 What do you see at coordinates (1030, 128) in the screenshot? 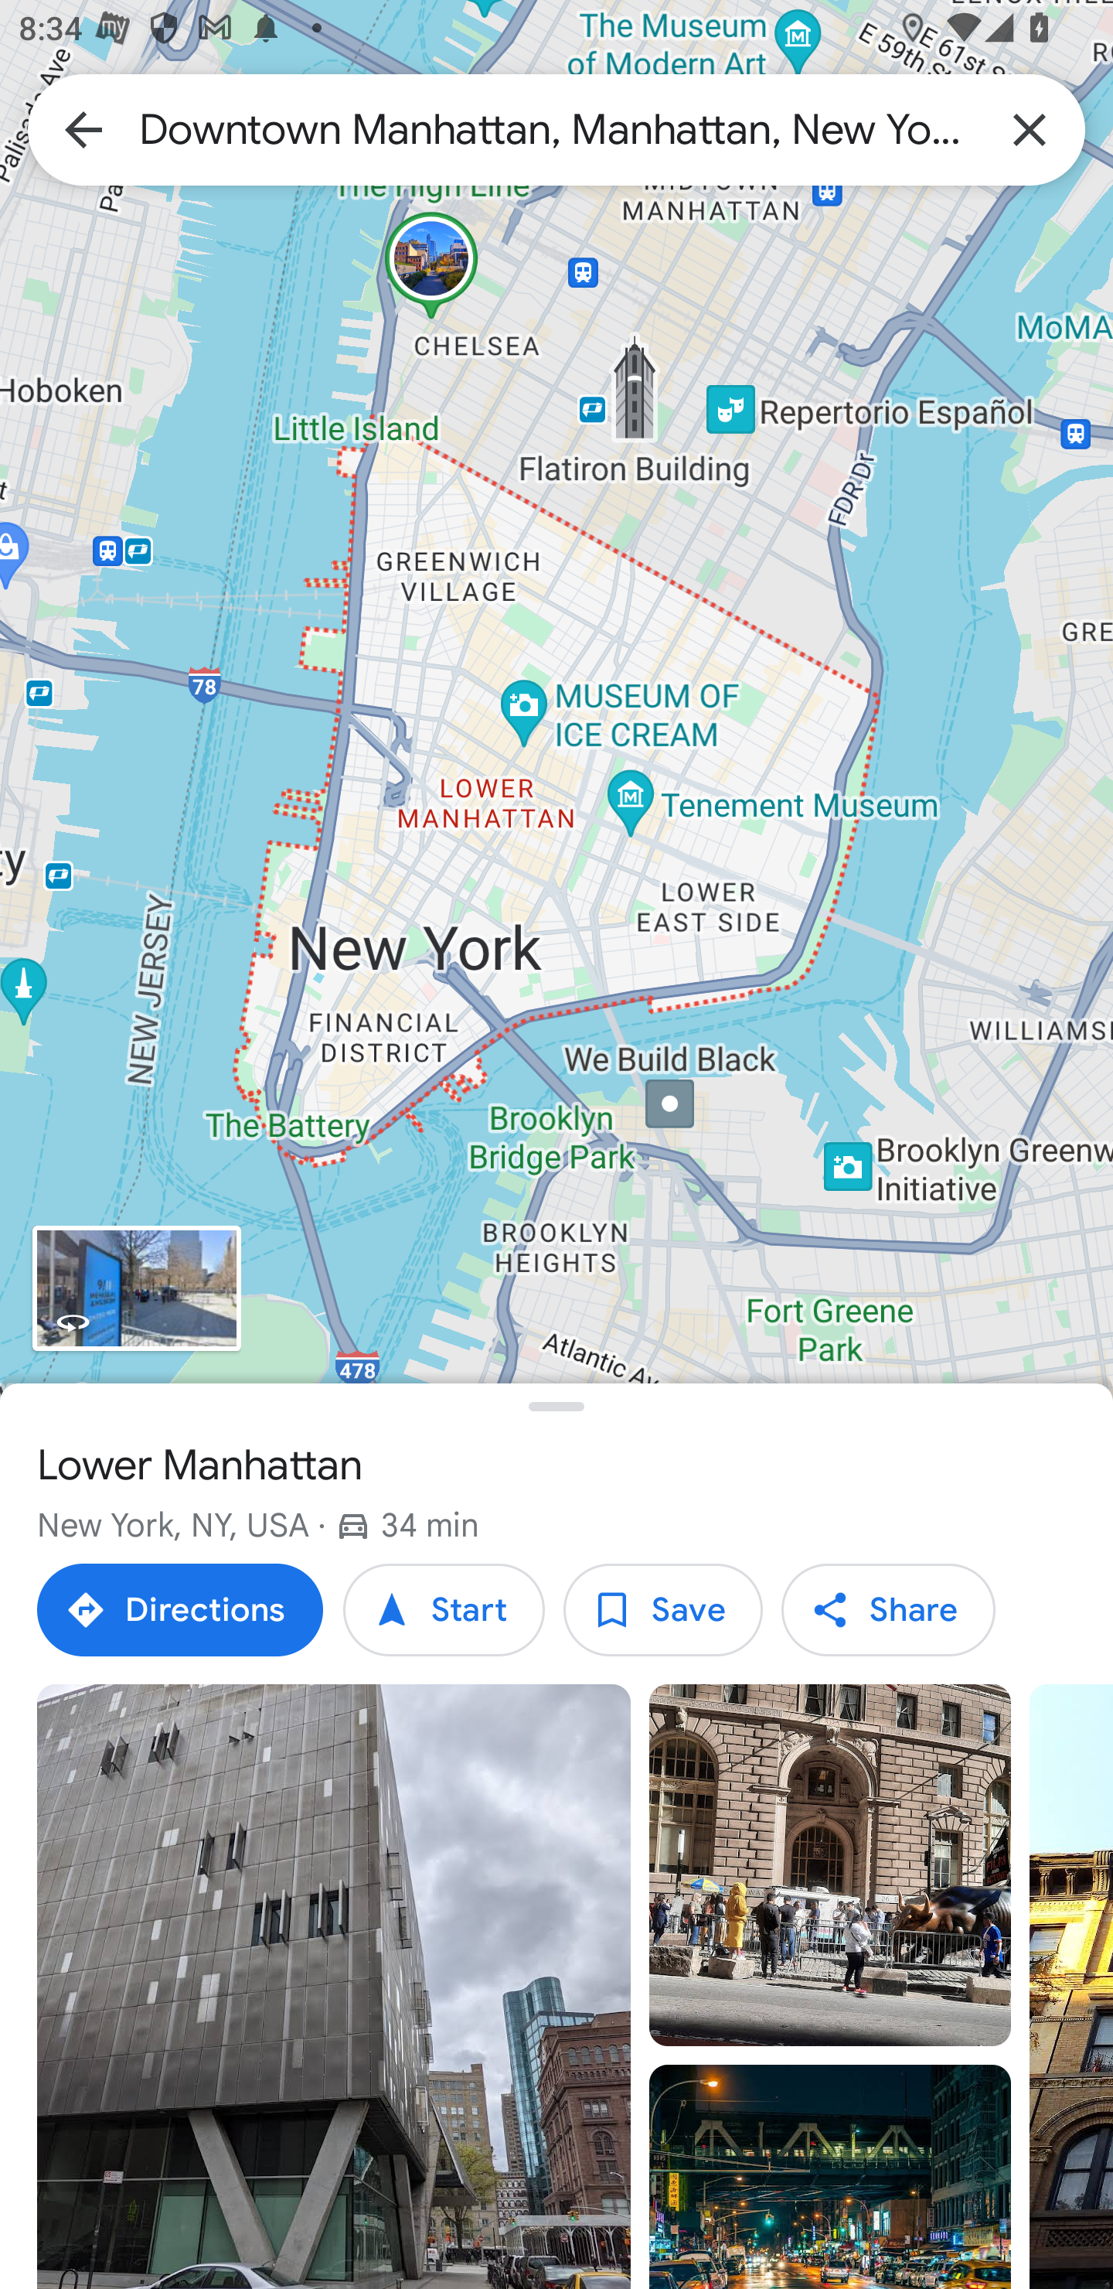
I see `Clear` at bounding box center [1030, 128].